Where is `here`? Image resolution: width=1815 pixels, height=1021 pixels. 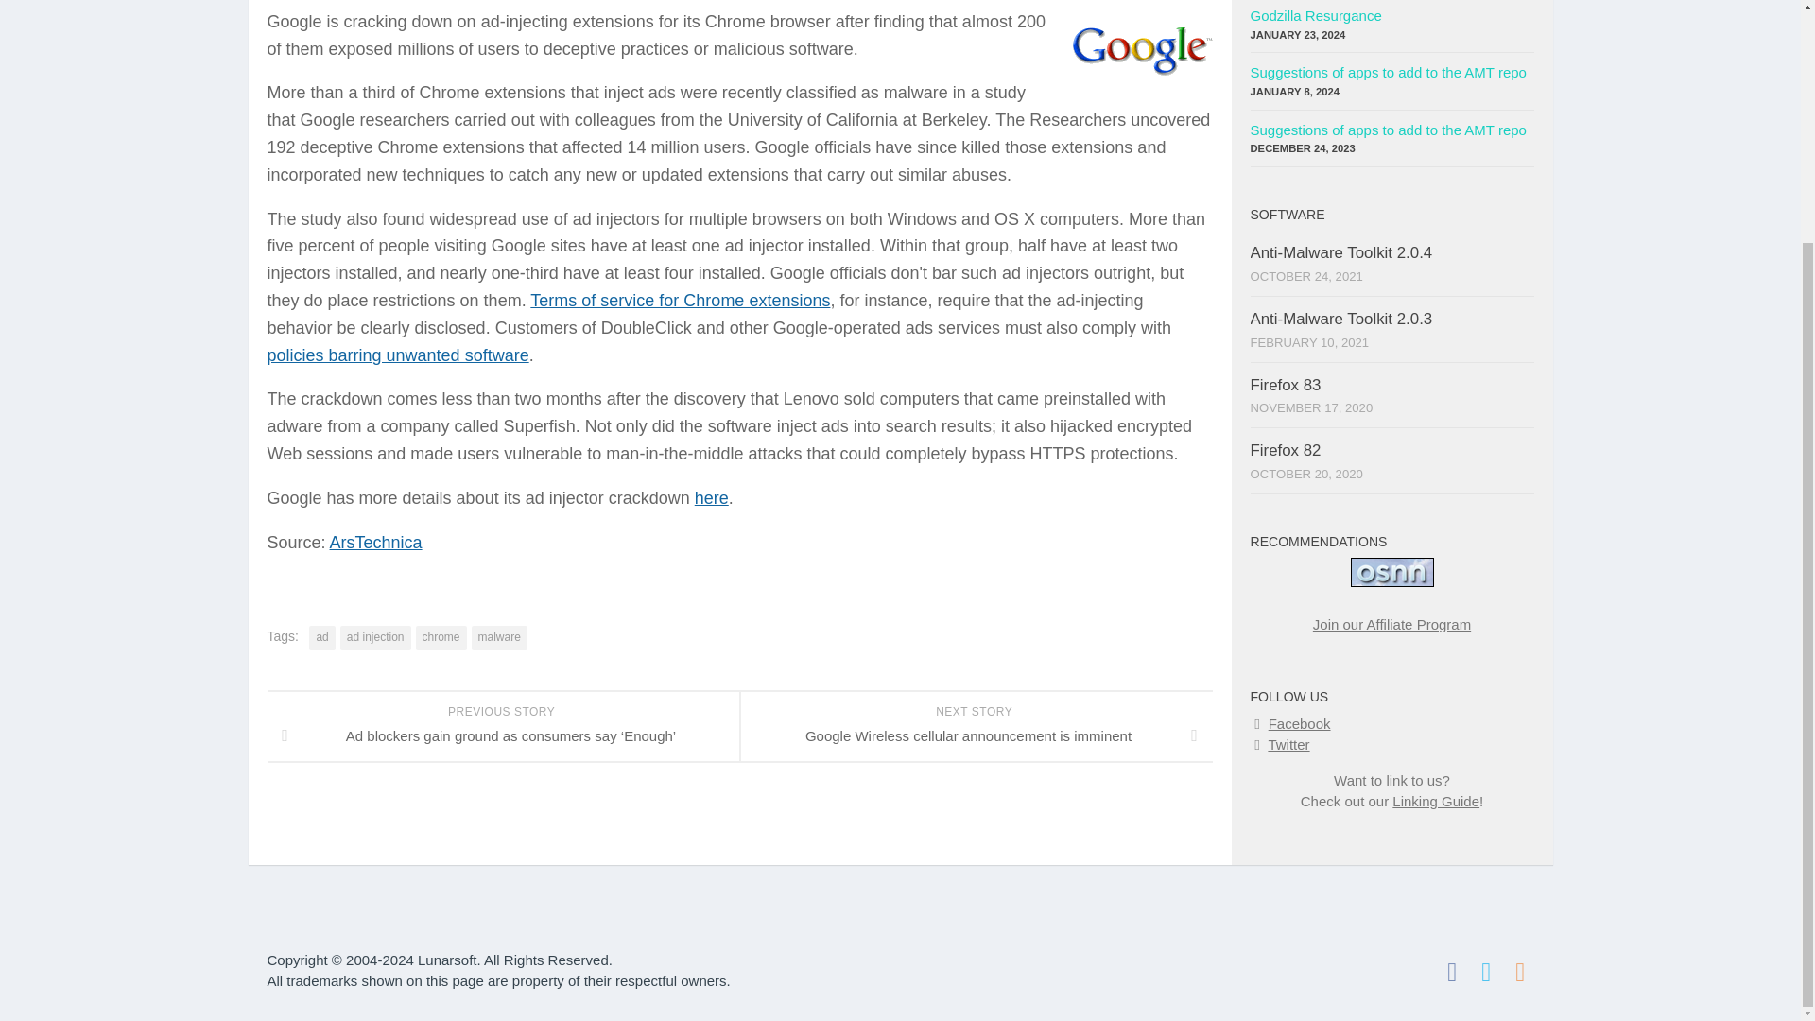 here is located at coordinates (712, 497).